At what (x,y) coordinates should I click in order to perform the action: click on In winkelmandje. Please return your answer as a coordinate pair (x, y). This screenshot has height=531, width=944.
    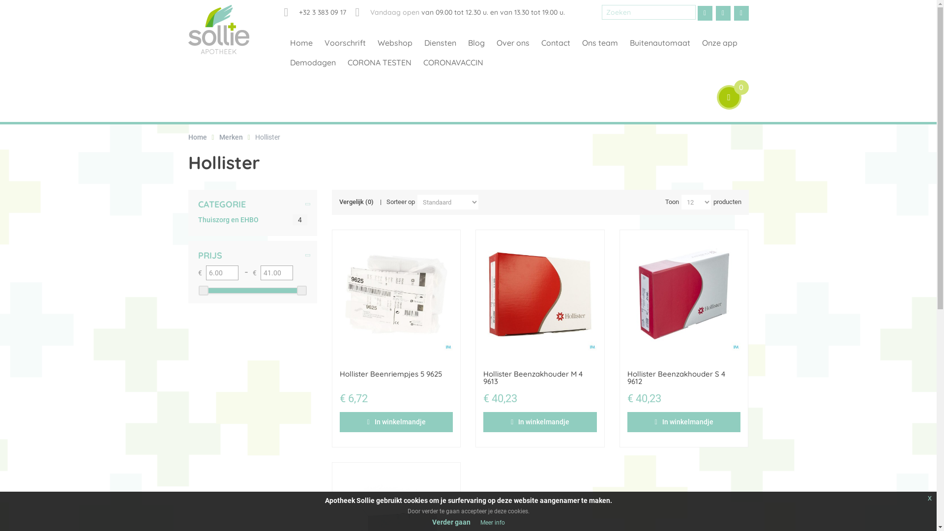
    Looking at the image, I should click on (396, 422).